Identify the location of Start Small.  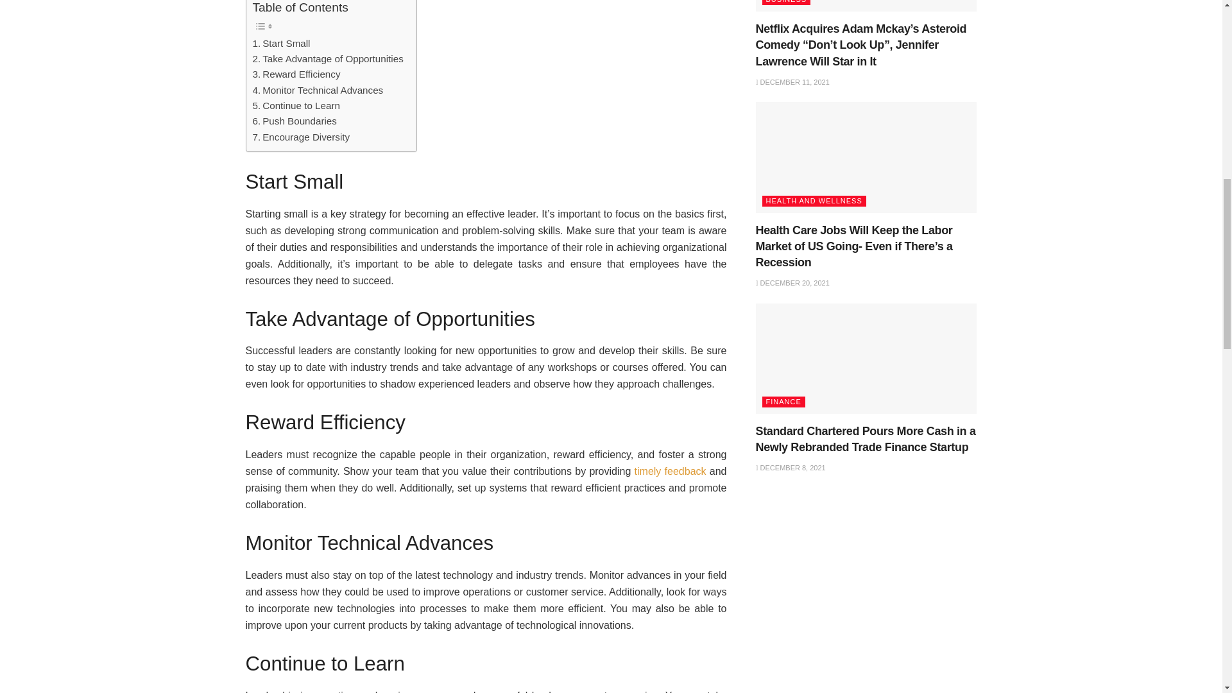
(281, 44).